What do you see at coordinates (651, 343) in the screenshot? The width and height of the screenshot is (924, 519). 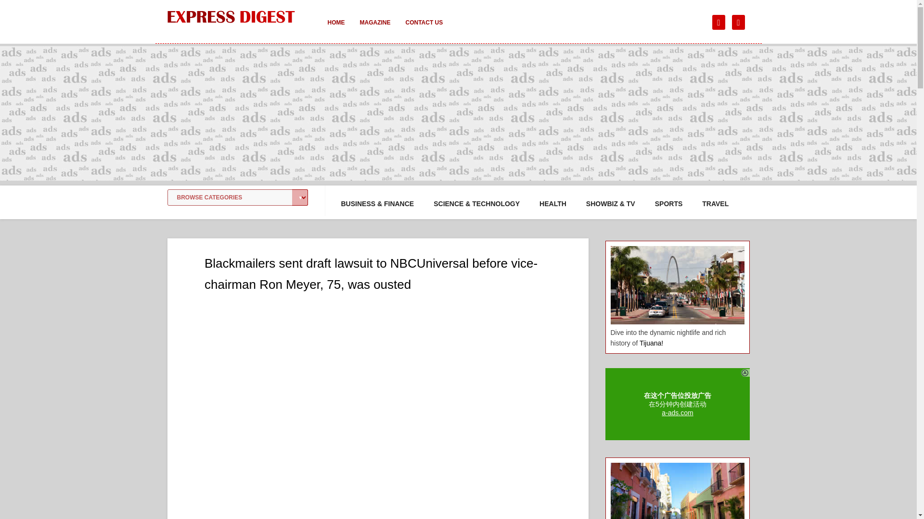 I see `Tijuana!` at bounding box center [651, 343].